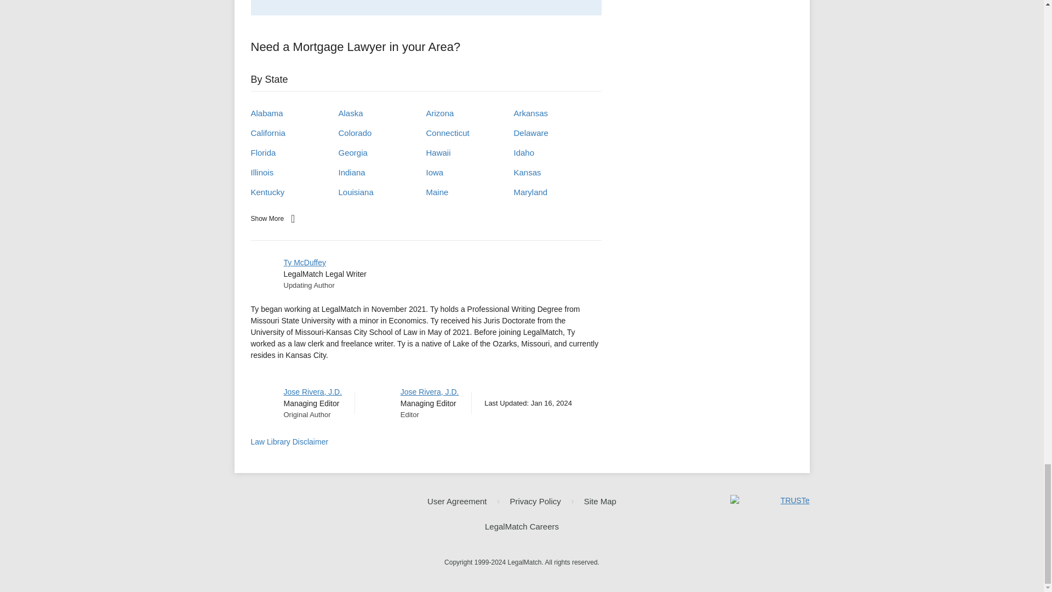 The width and height of the screenshot is (1052, 592). Describe the element at coordinates (522, 526) in the screenshot. I see `LegalMatch Careers` at that location.